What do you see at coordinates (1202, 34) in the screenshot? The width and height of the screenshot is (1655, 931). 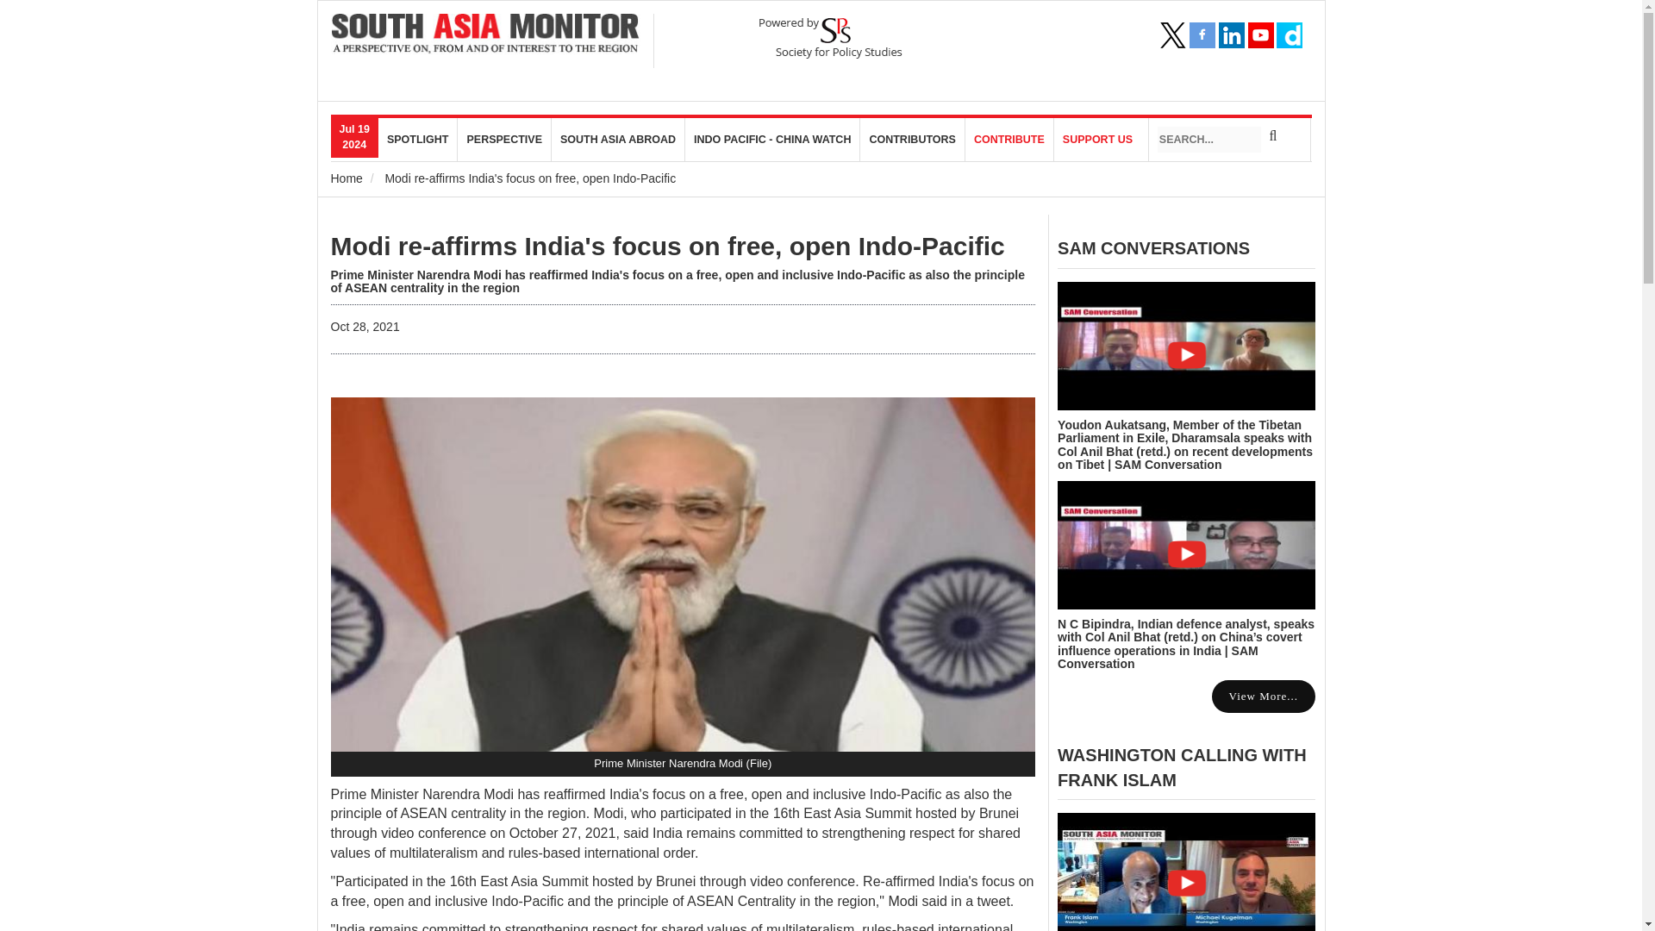 I see `Facebook` at bounding box center [1202, 34].